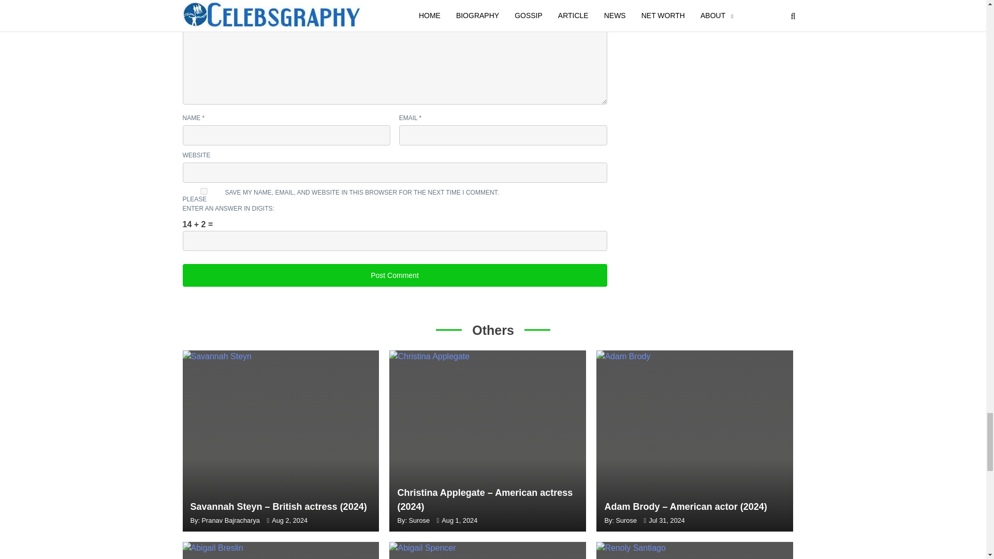  I want to click on yes, so click(203, 190).